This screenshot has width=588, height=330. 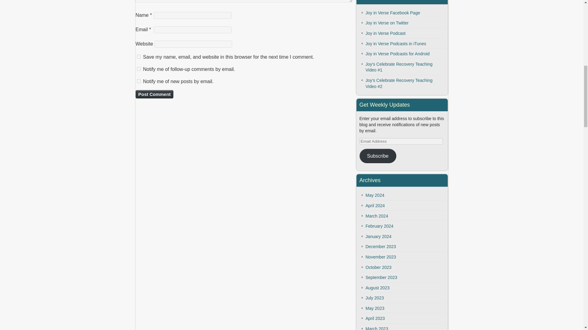 What do you see at coordinates (393, 13) in the screenshot?
I see `Joy in Verse Facebook Page` at bounding box center [393, 13].